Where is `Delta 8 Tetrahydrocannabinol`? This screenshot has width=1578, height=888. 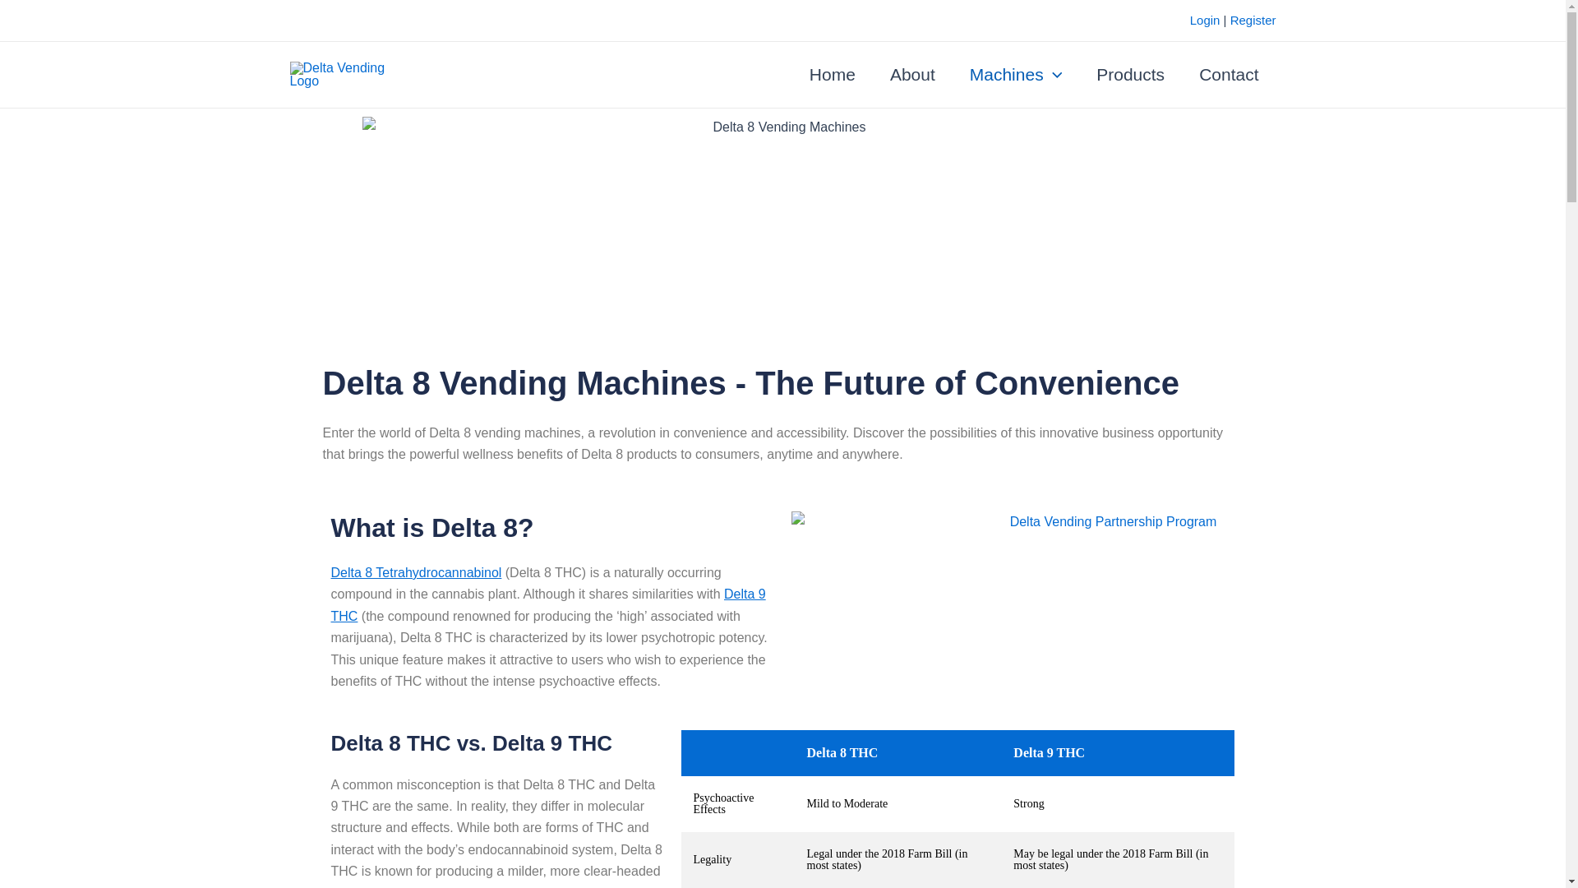
Delta 8 Tetrahydrocannabinol is located at coordinates (416, 572).